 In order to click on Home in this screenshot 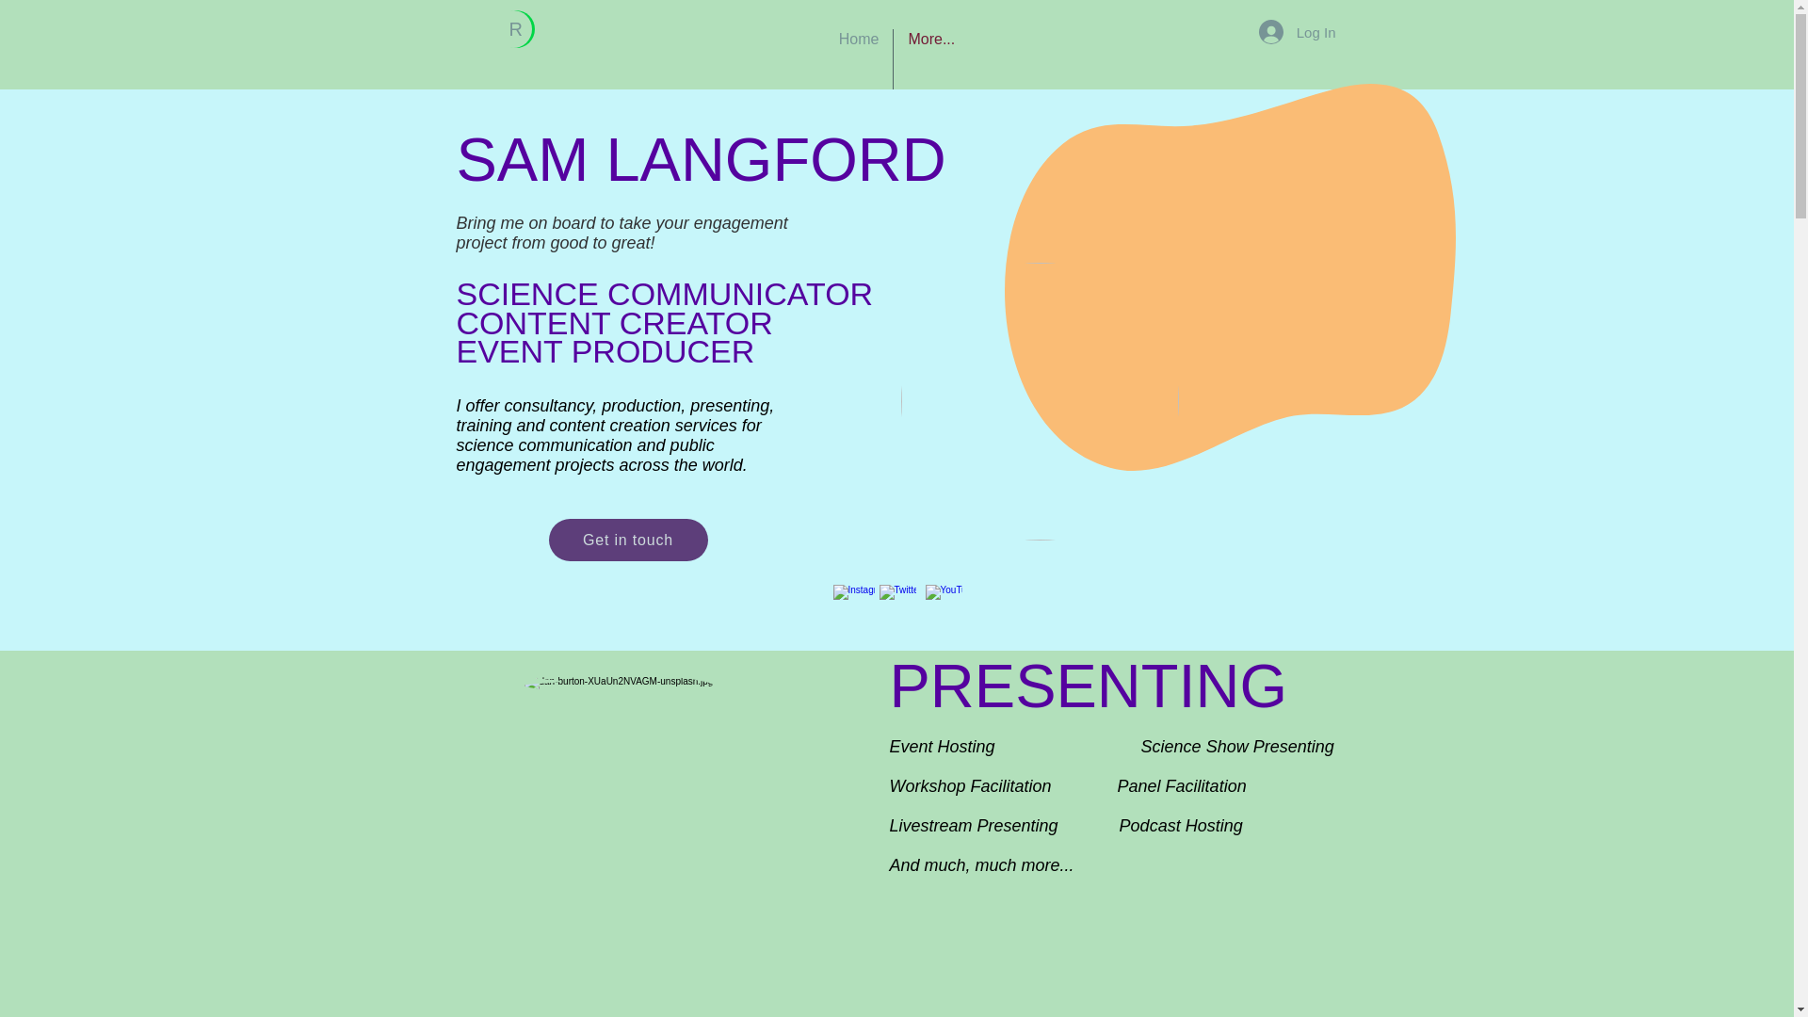, I will do `click(859, 59)`.